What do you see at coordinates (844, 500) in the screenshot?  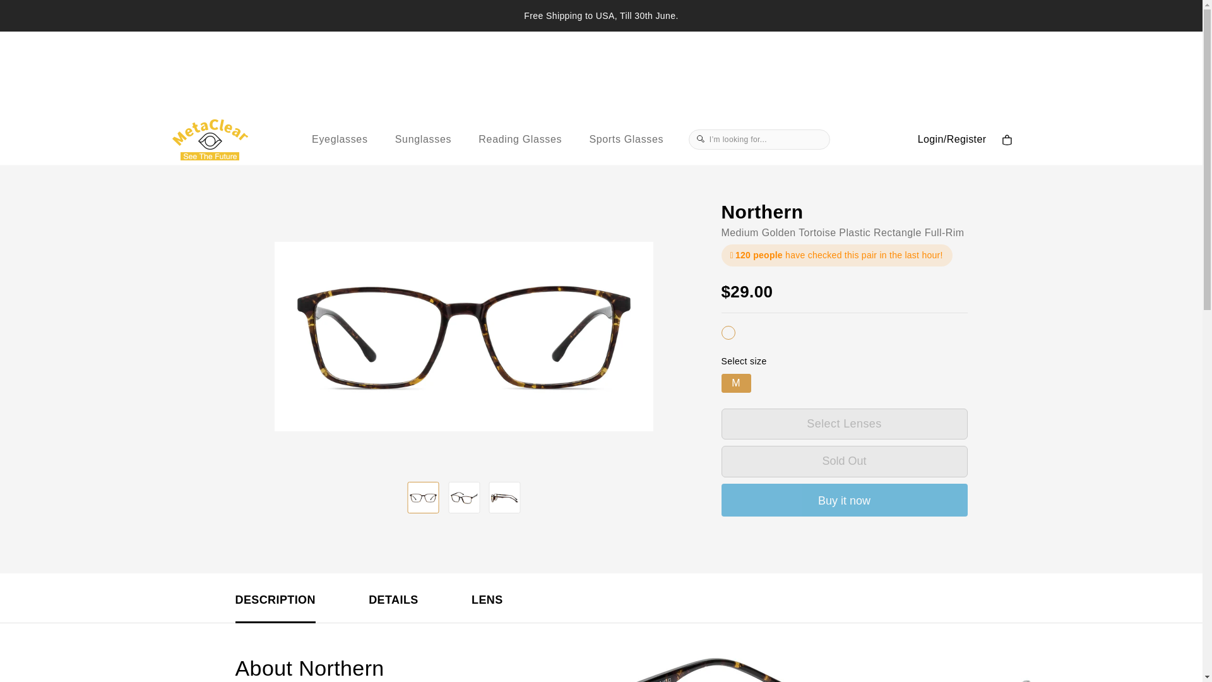 I see `Buy it now` at bounding box center [844, 500].